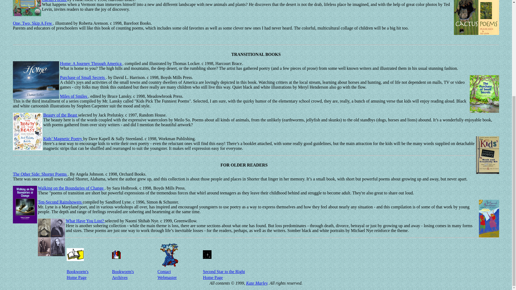  Describe the element at coordinates (54, 1) in the screenshot. I see `Cactus Poems` at that location.